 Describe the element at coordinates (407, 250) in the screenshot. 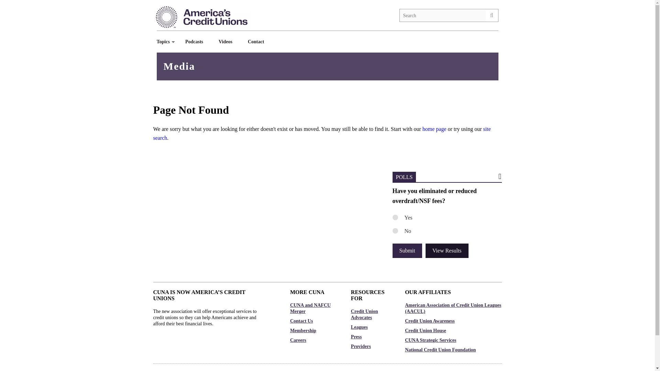

I see `Submit` at that location.